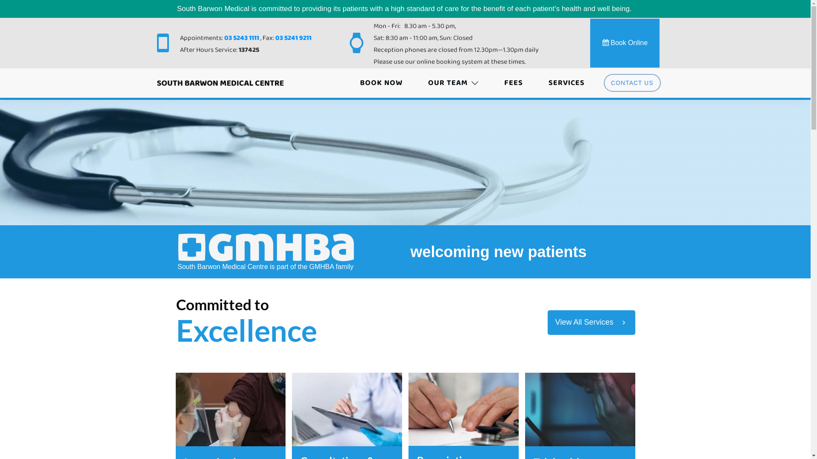 The height and width of the screenshot is (459, 817). Describe the element at coordinates (266, 247) in the screenshot. I see `GMHBA` at that location.